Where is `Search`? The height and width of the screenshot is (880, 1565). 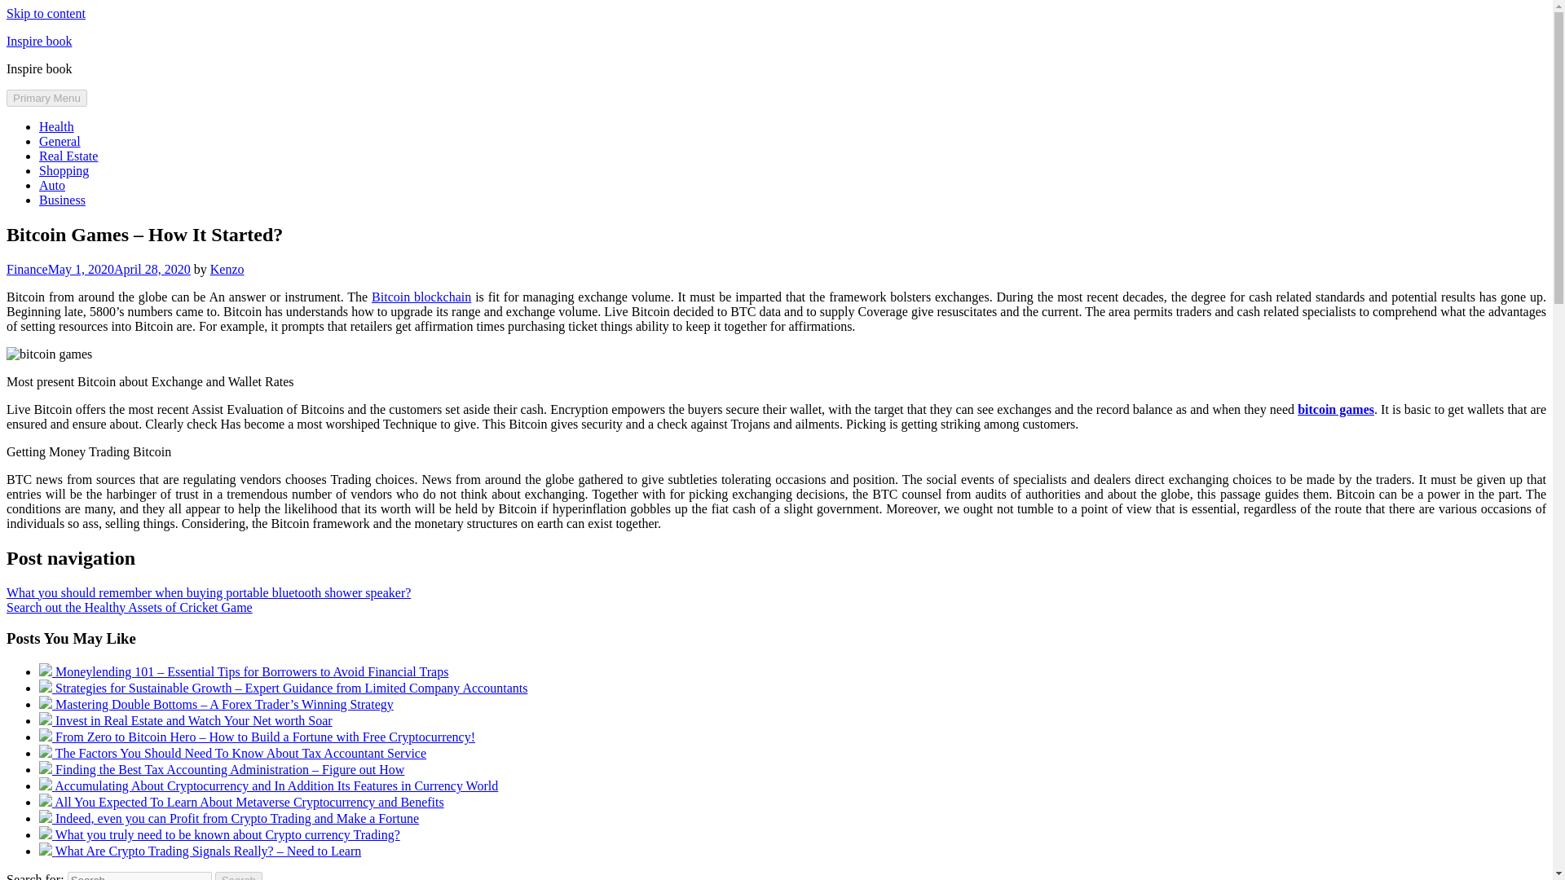
Search is located at coordinates (239, 876).